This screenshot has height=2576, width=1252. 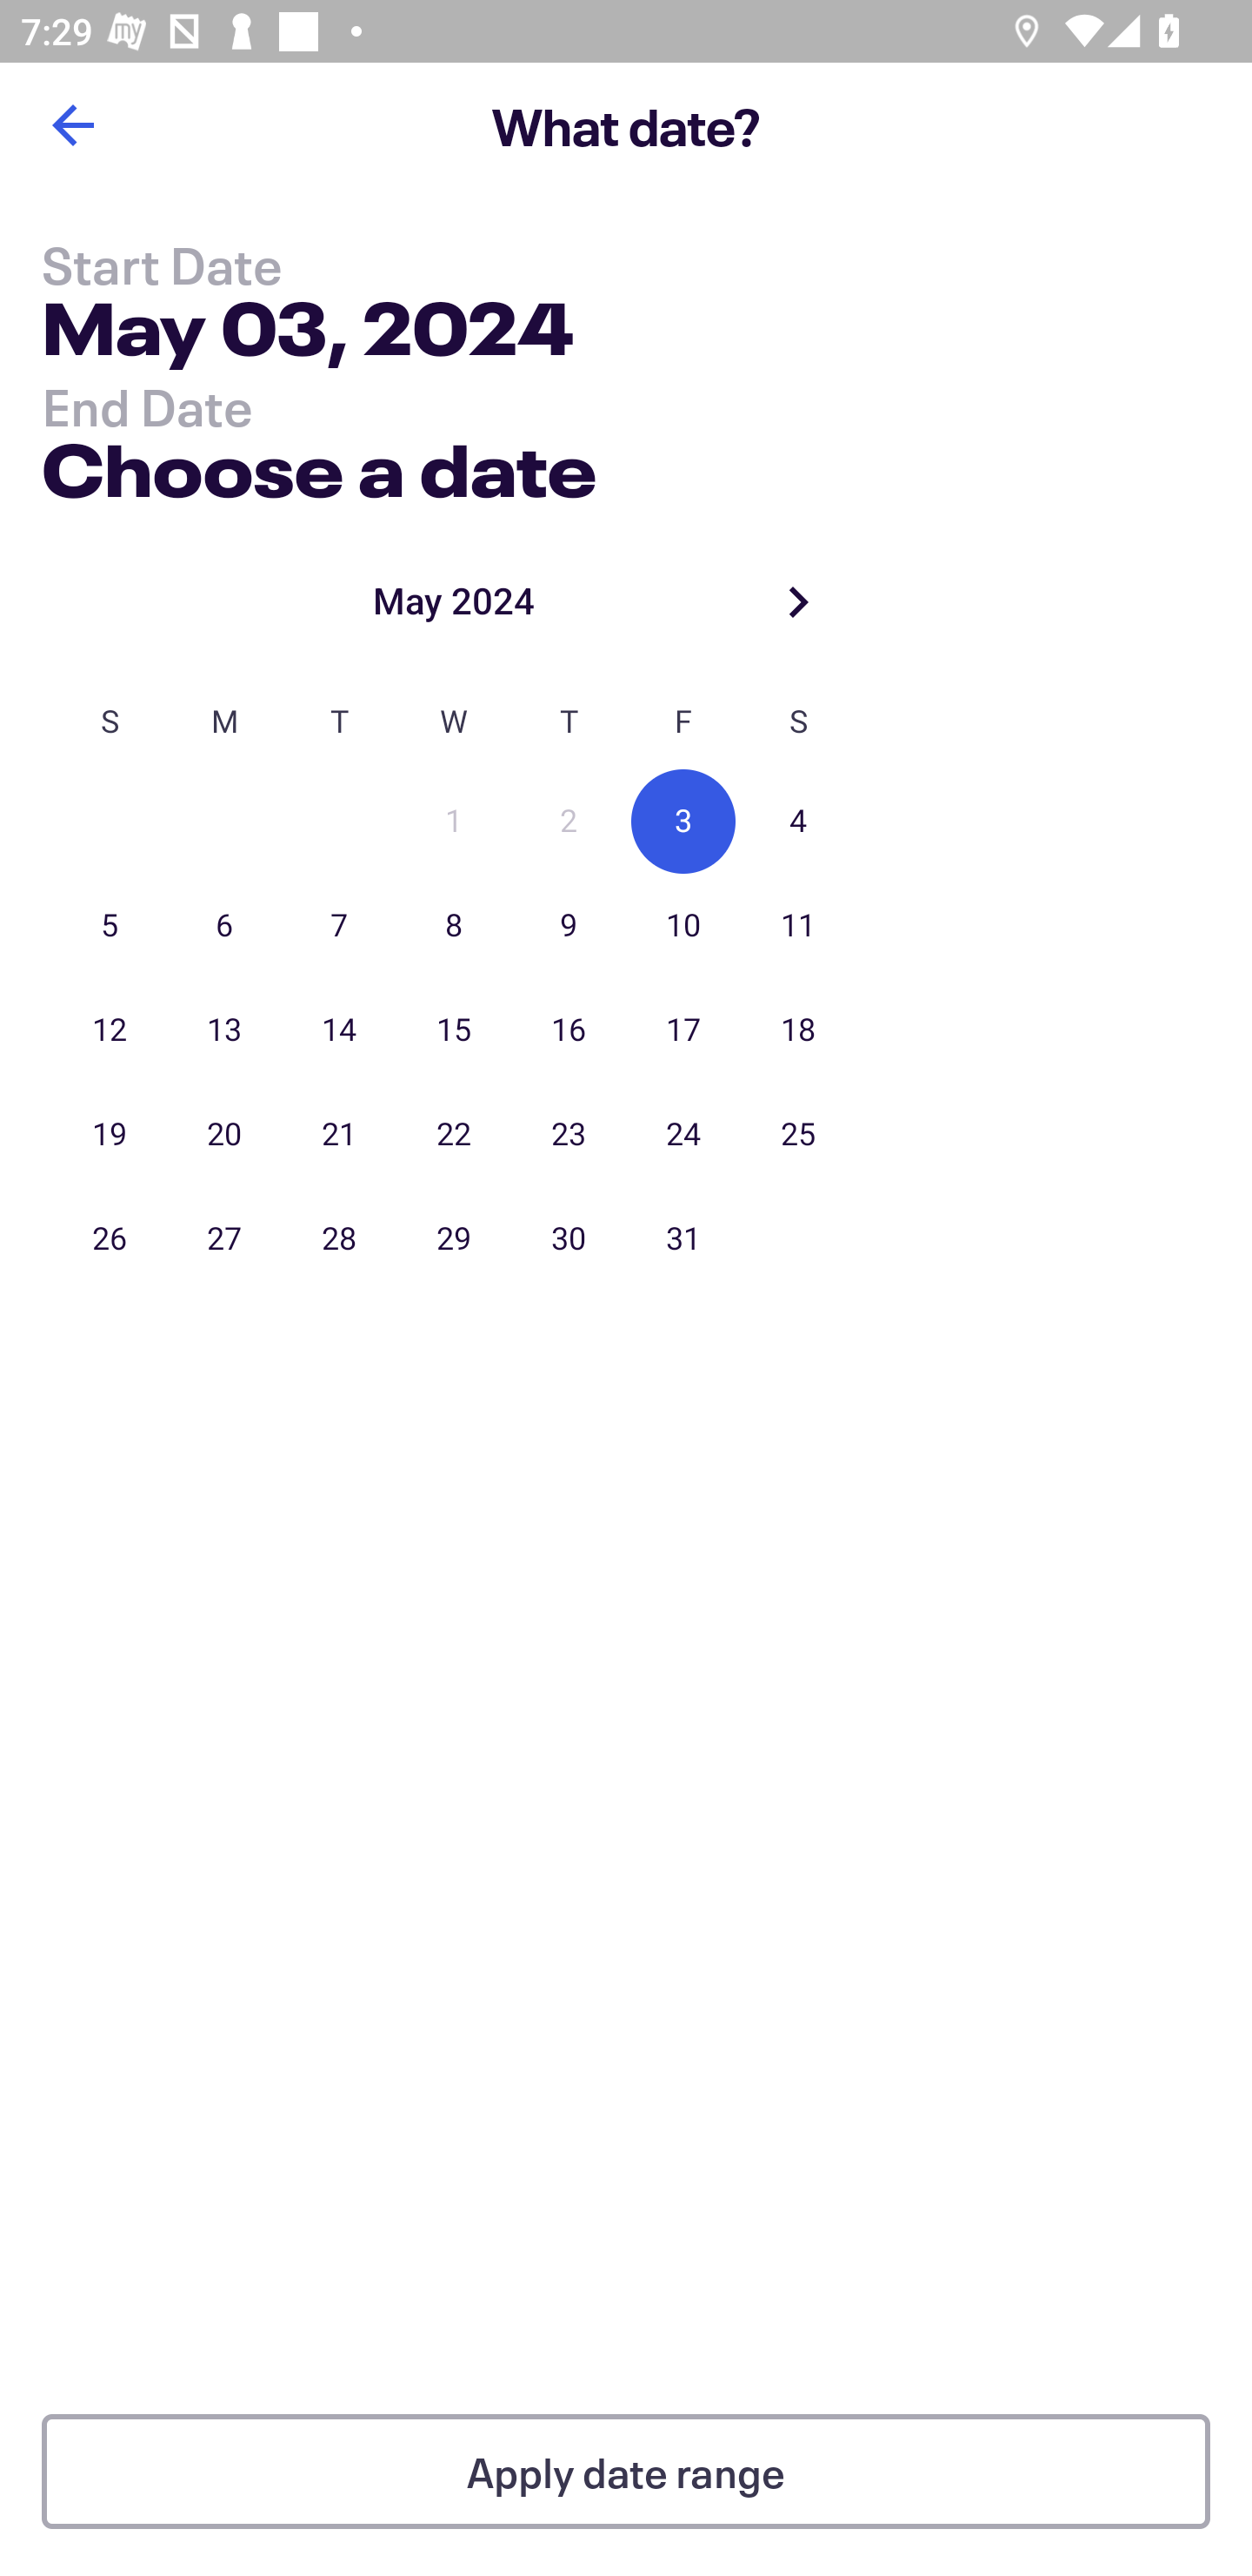 I want to click on 9 09 May 2024, so click(x=569, y=926).